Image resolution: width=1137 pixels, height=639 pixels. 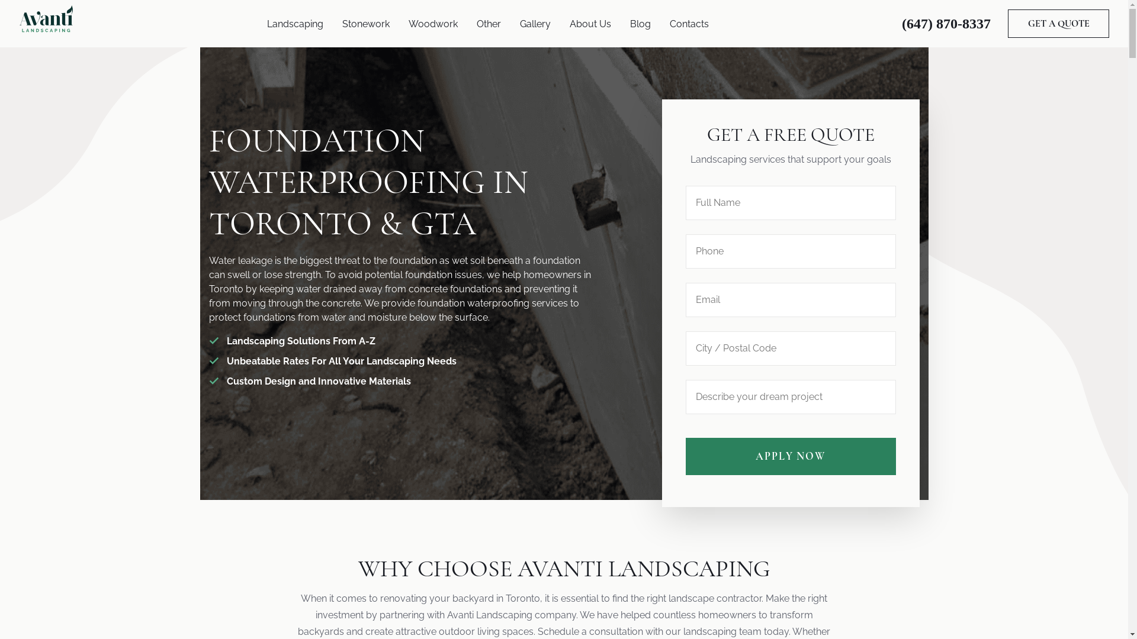 I want to click on Other, so click(x=488, y=24).